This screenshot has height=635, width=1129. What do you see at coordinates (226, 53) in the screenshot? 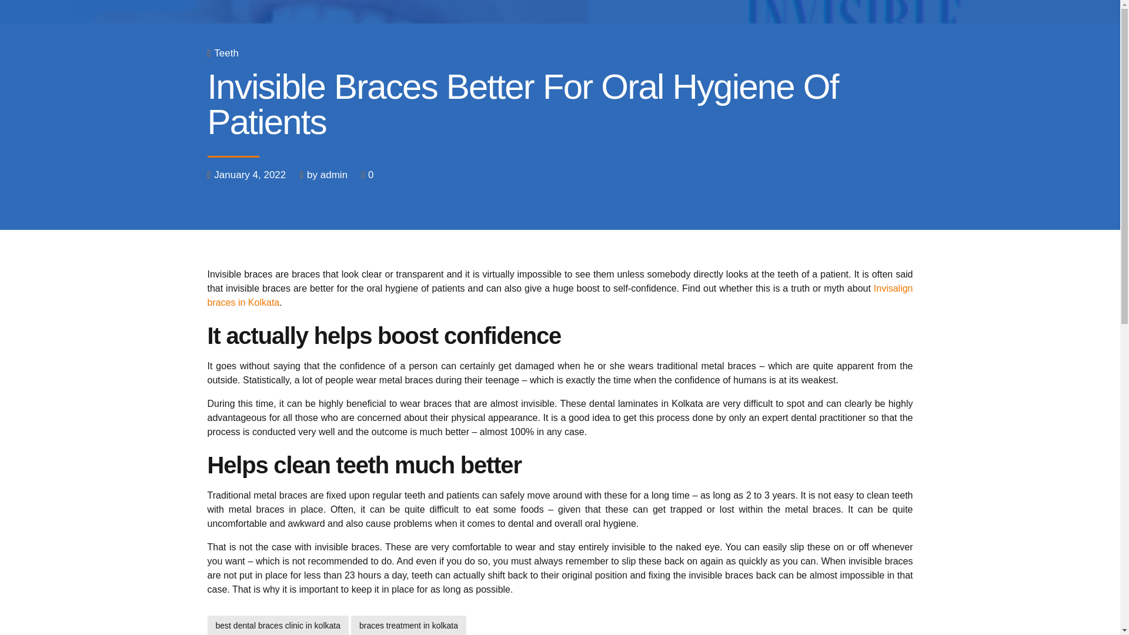
I see `Teeth` at bounding box center [226, 53].